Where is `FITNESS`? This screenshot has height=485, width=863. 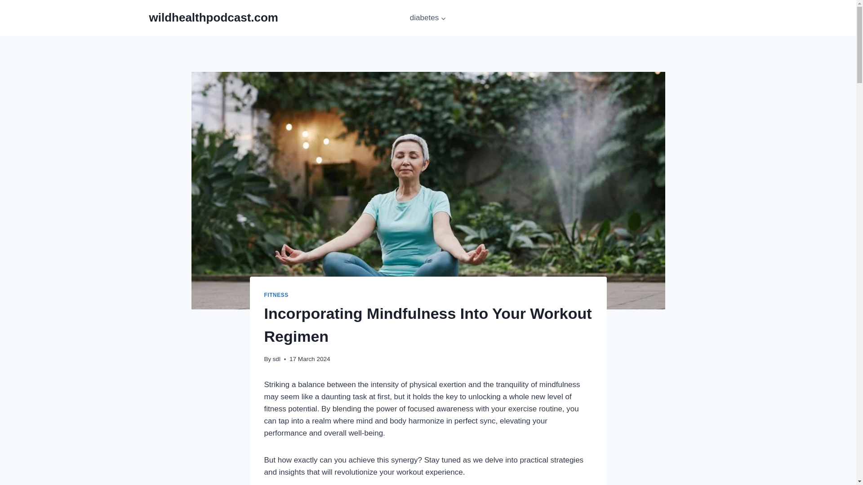 FITNESS is located at coordinates (276, 295).